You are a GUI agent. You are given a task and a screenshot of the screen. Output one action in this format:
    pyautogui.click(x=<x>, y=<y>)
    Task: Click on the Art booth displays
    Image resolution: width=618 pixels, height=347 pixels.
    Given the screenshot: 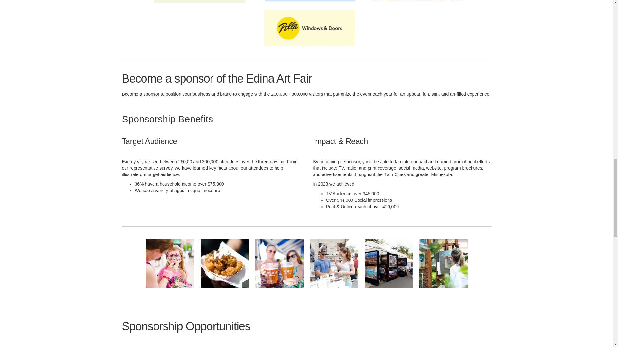 What is the action you would take?
    pyautogui.click(x=389, y=263)
    